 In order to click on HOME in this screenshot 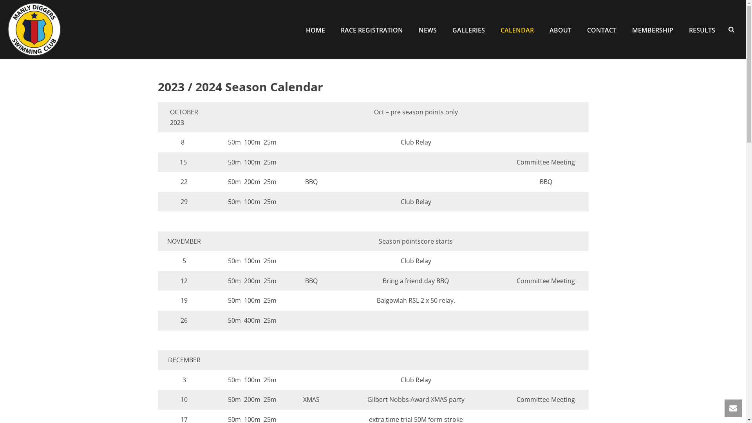, I will do `click(316, 29)`.